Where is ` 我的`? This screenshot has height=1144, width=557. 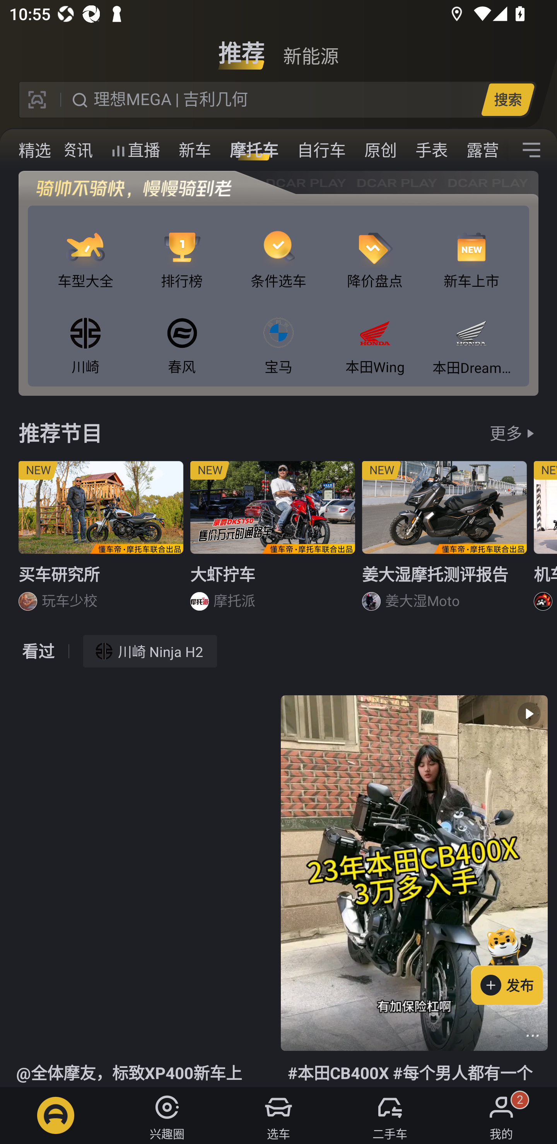  我的 is located at coordinates (501, 1115).